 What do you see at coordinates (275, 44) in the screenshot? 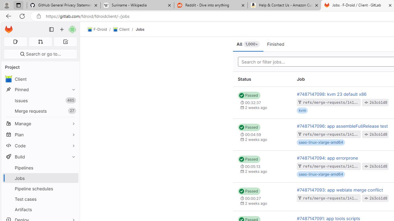
I see `Finished` at bounding box center [275, 44].